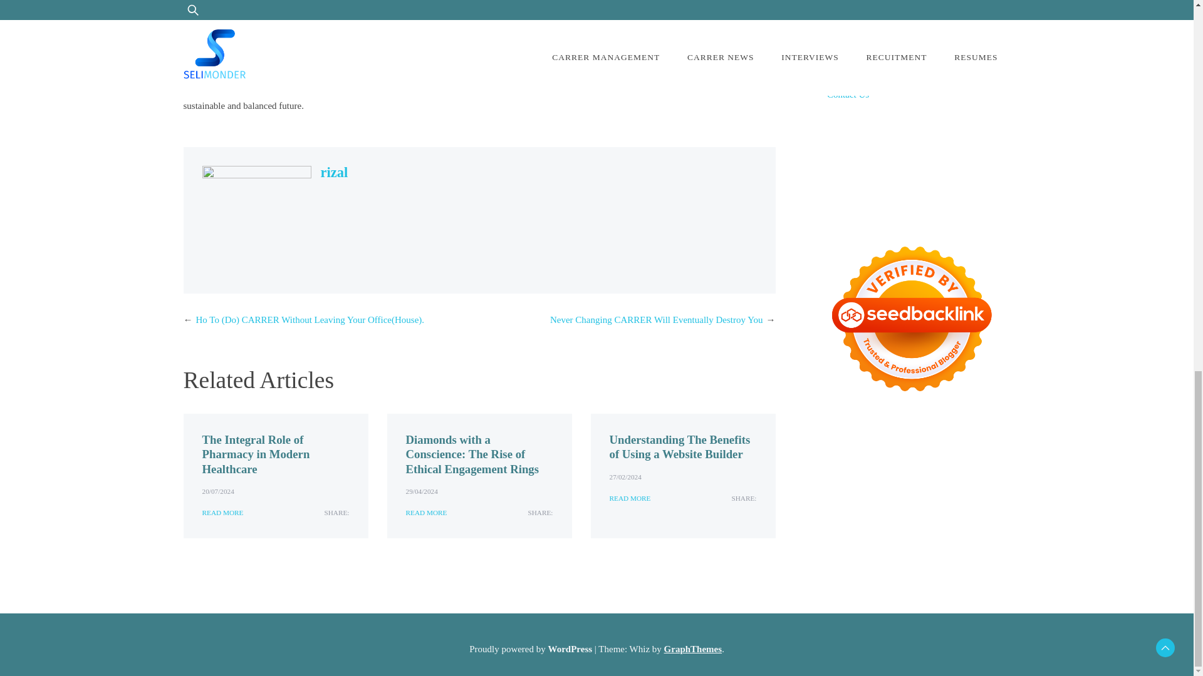 The height and width of the screenshot is (676, 1203). What do you see at coordinates (427, 513) in the screenshot?
I see `READ MORE` at bounding box center [427, 513].